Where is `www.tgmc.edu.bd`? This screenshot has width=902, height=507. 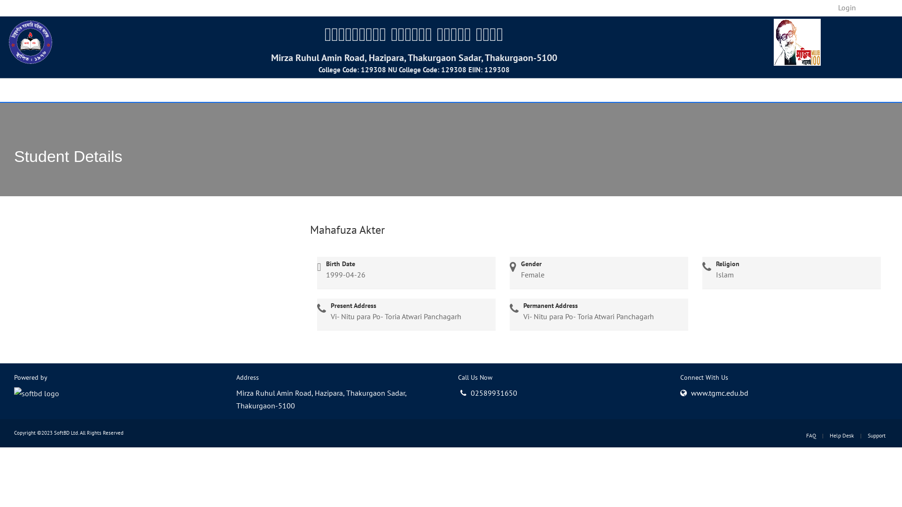 www.tgmc.edu.bd is located at coordinates (719, 393).